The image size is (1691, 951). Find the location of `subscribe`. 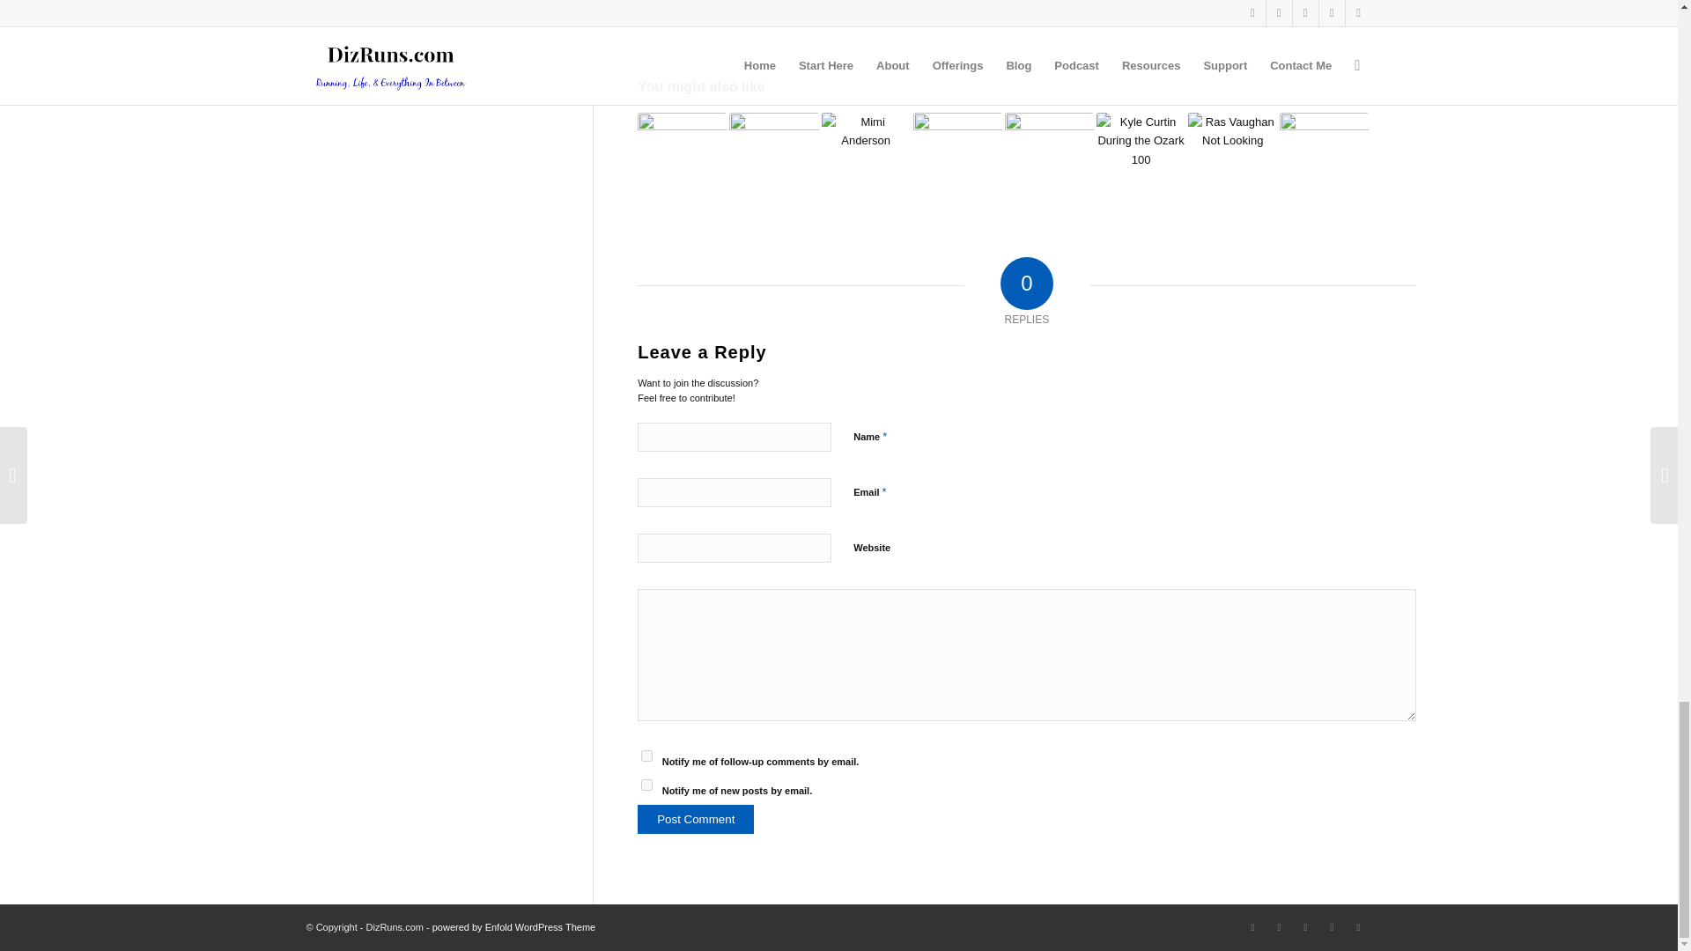

subscribe is located at coordinates (646, 784).